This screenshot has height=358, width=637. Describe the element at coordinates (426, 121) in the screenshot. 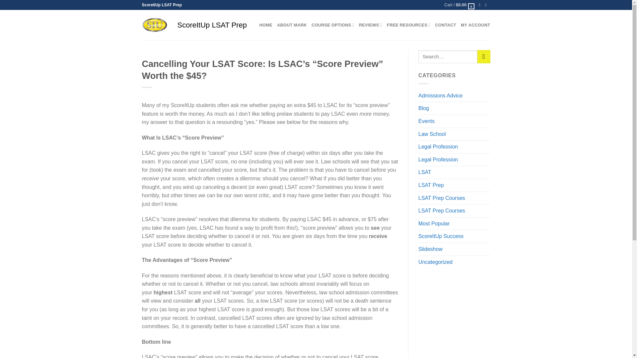

I see `Events` at that location.